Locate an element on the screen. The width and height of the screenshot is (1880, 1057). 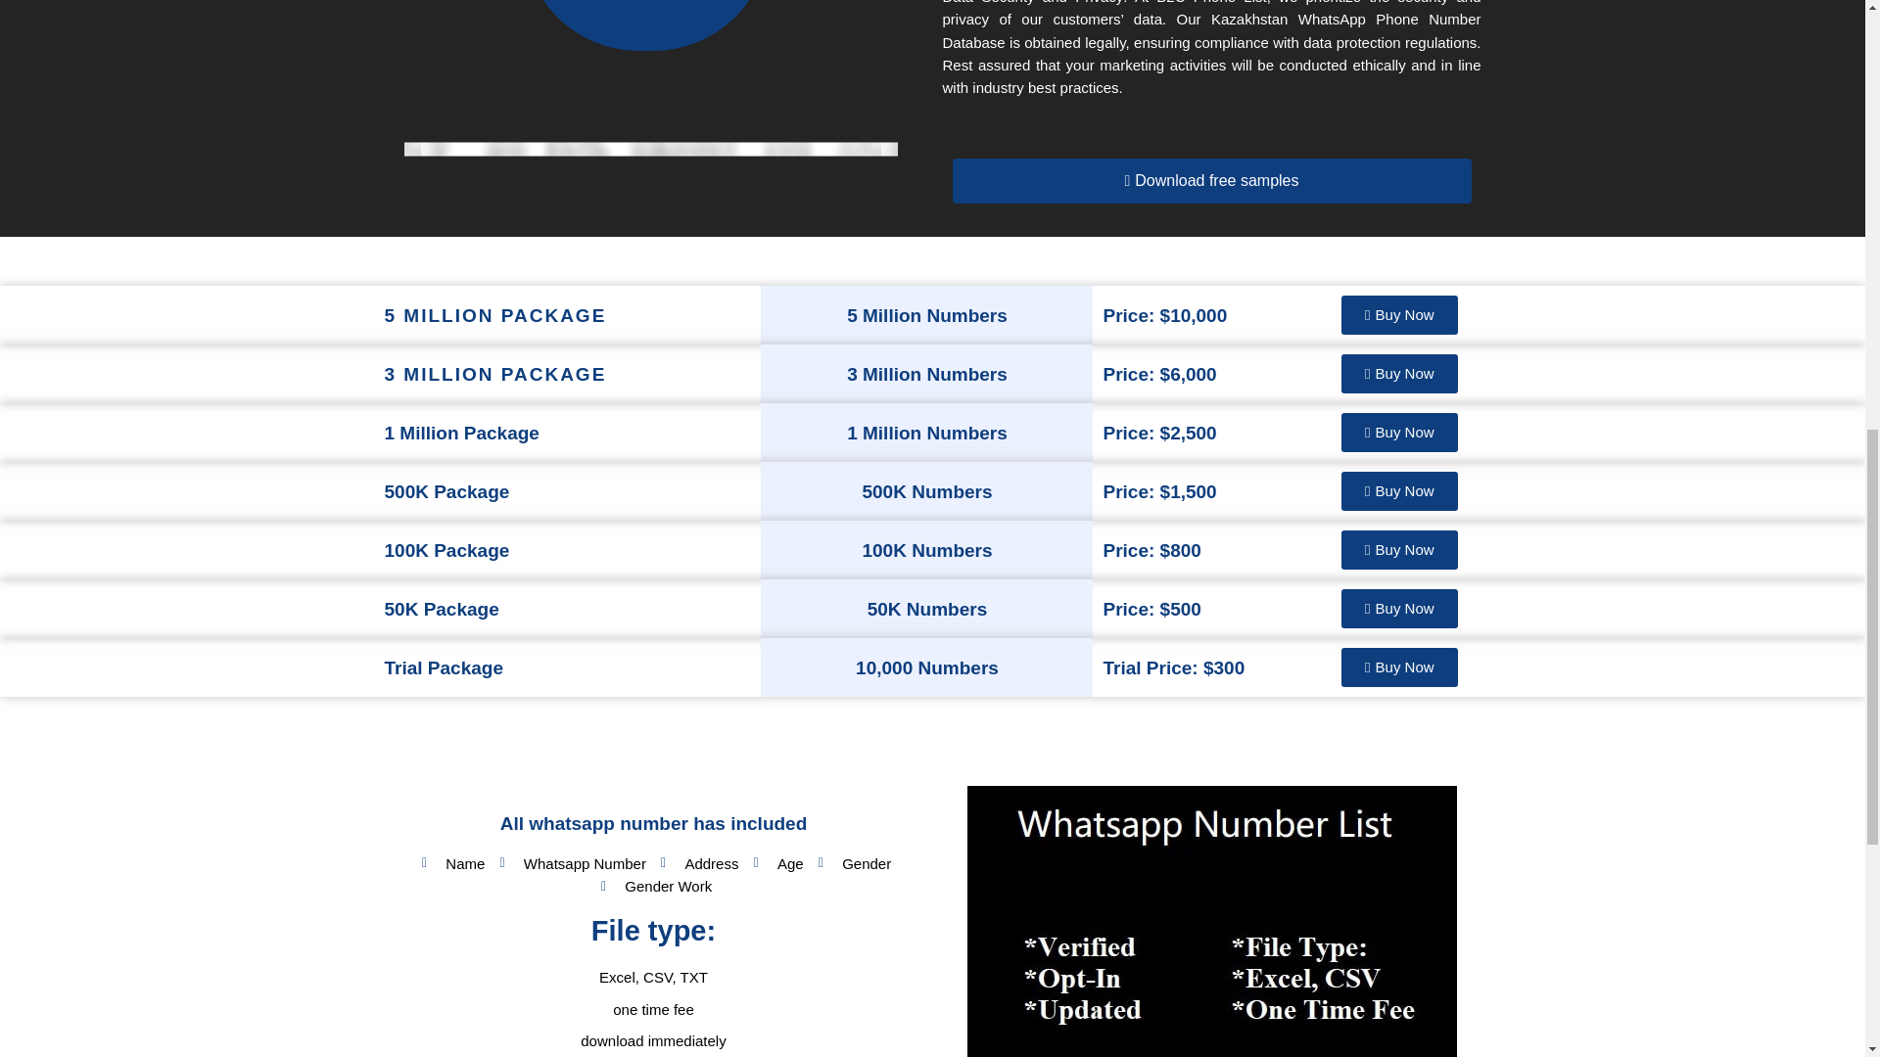
Buy Now is located at coordinates (1400, 490).